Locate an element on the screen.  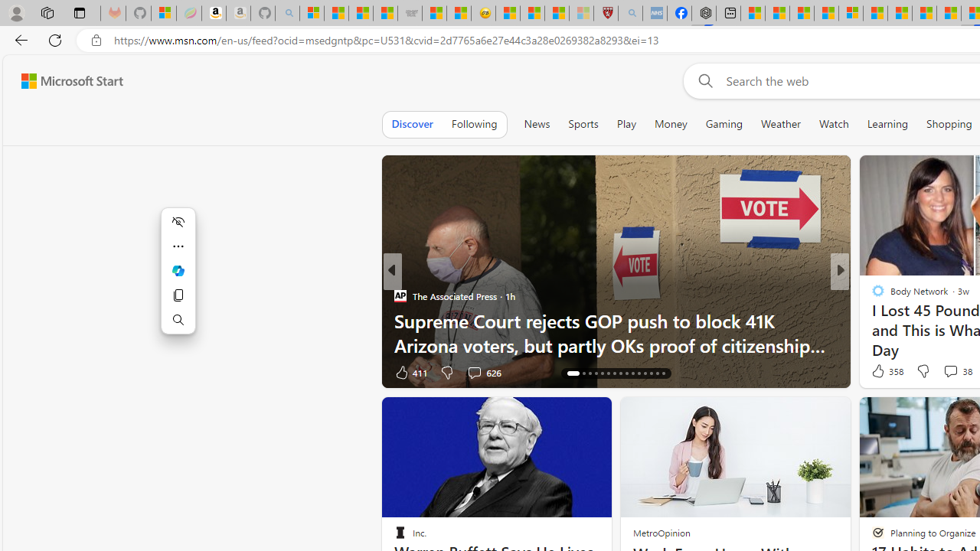
View comments 66 Comment is located at coordinates (945, 372).